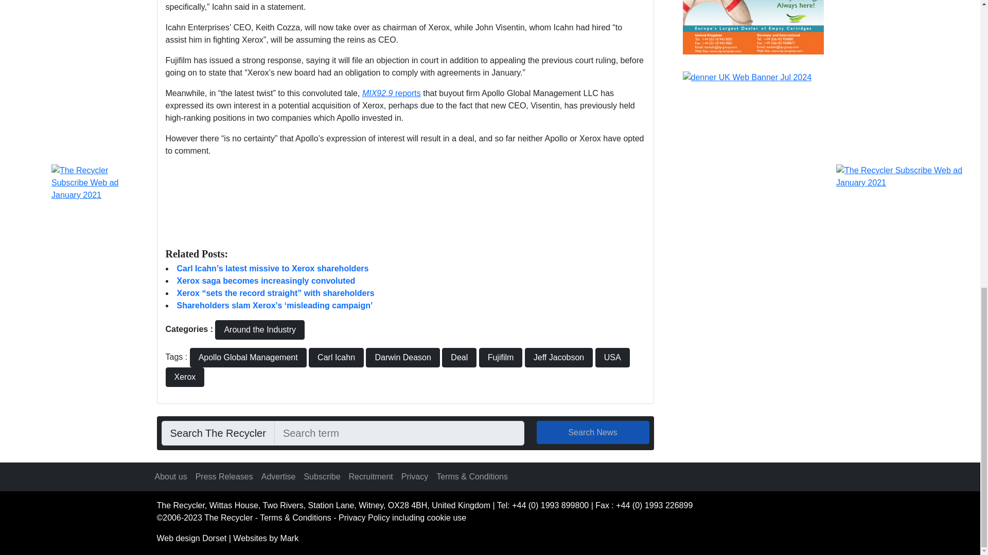 This screenshot has height=555, width=988. Describe the element at coordinates (185, 377) in the screenshot. I see `Xerox Tag` at that location.